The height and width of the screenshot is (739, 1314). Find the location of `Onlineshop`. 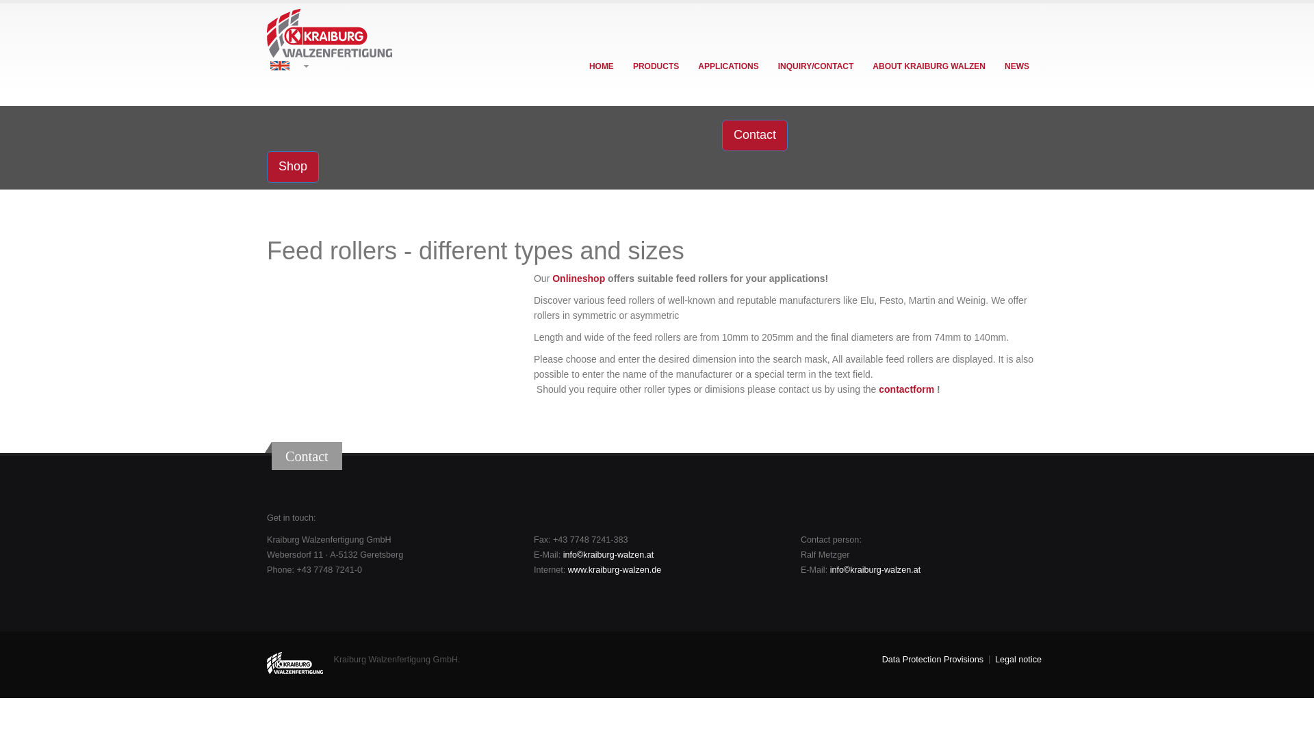

Onlineshop is located at coordinates (578, 278).